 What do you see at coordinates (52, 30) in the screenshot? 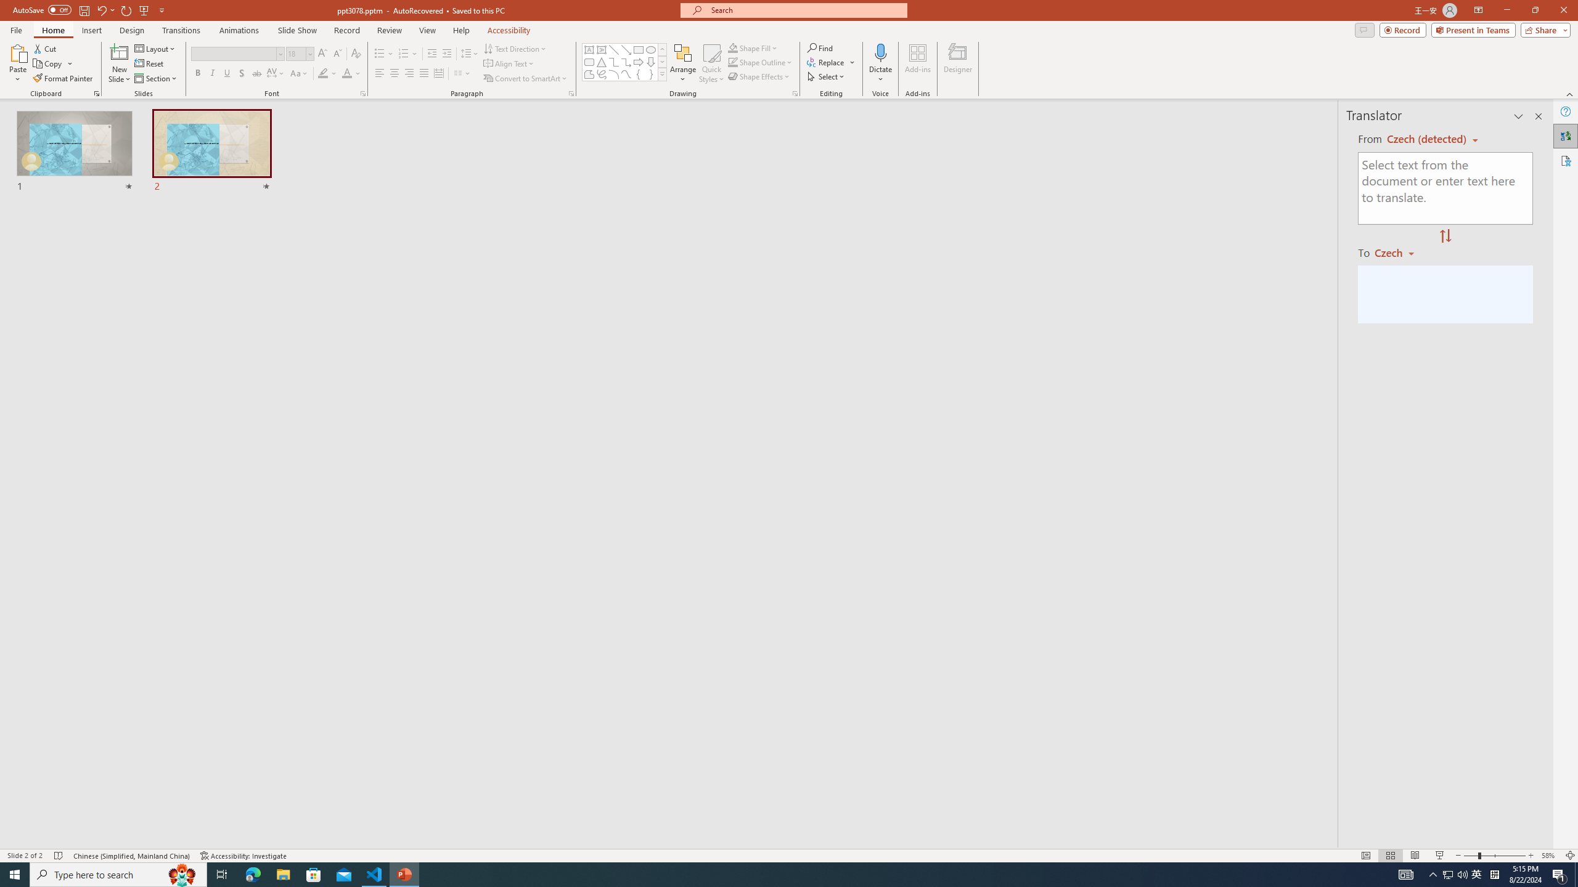
I see `Home` at bounding box center [52, 30].